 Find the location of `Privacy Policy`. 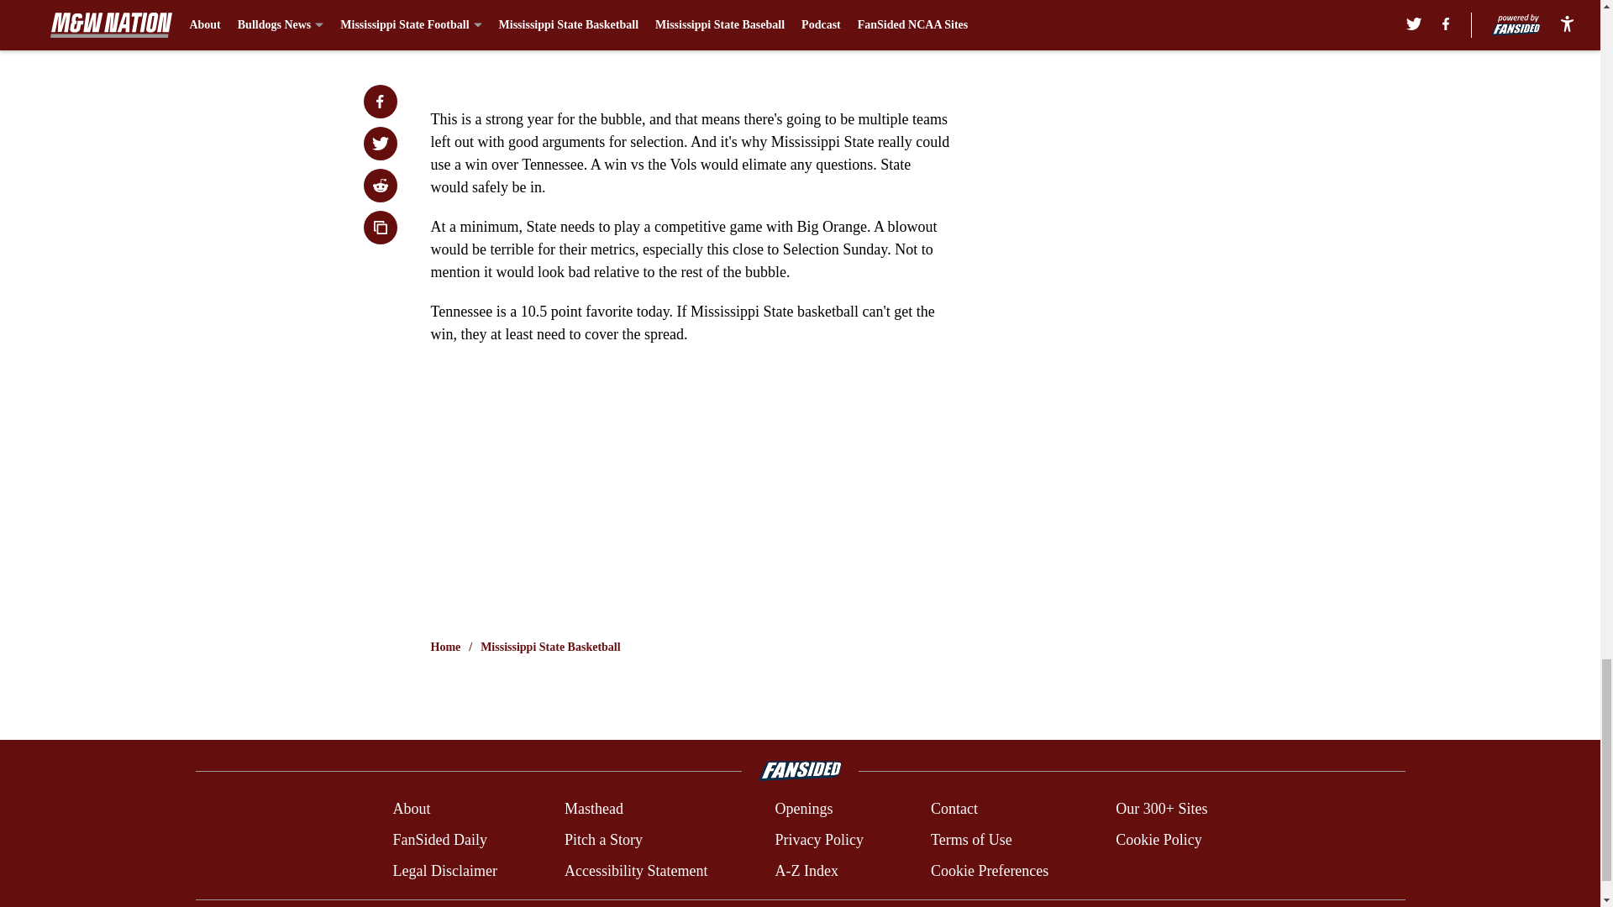

Privacy Policy is located at coordinates (818, 840).